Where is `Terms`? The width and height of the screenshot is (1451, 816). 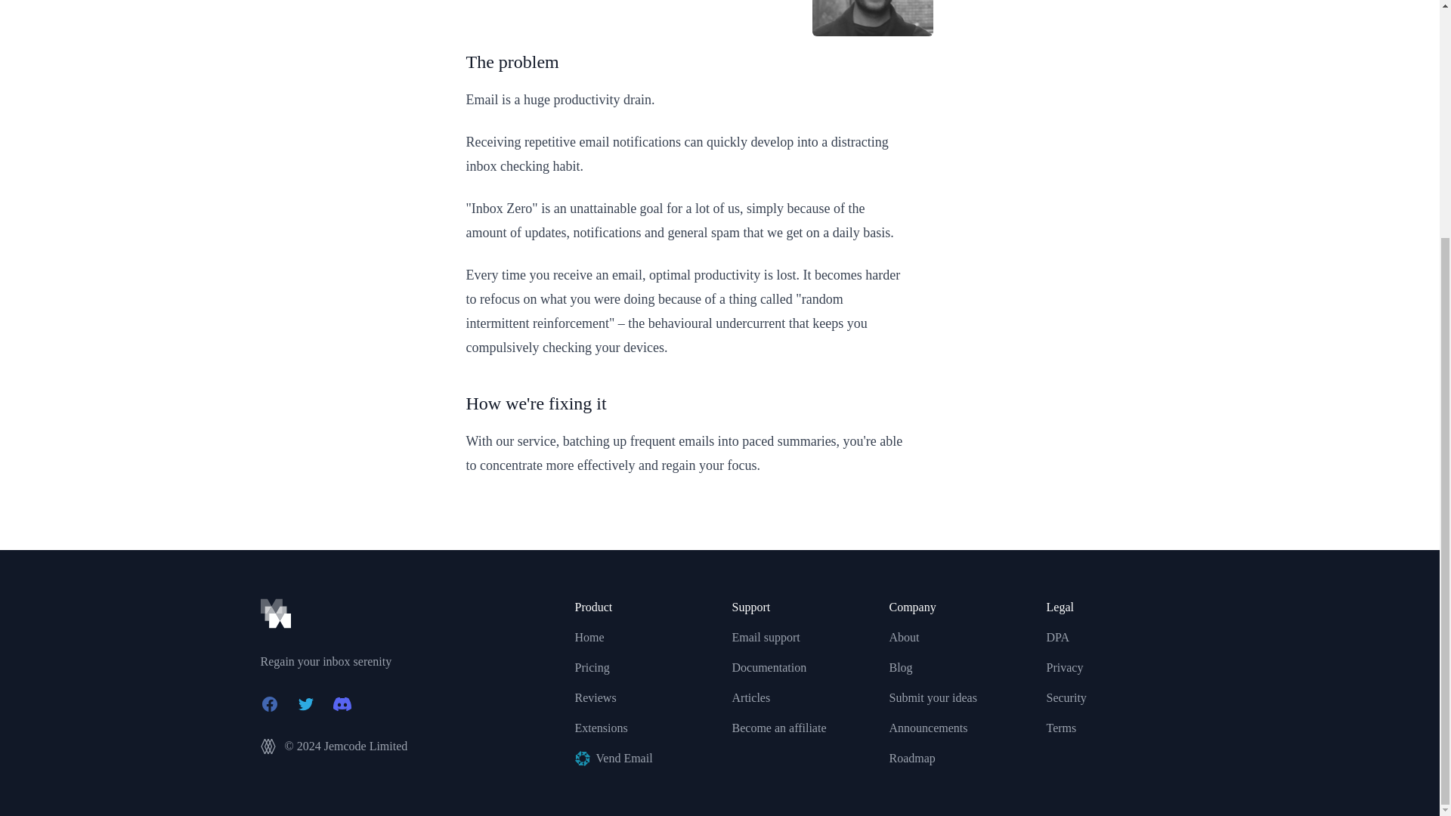
Terms is located at coordinates (1061, 728).